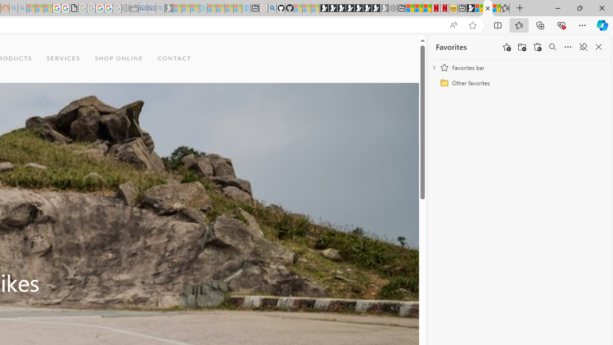 This screenshot has width=613, height=345. What do you see at coordinates (522, 47) in the screenshot?
I see `Add folder` at bounding box center [522, 47].